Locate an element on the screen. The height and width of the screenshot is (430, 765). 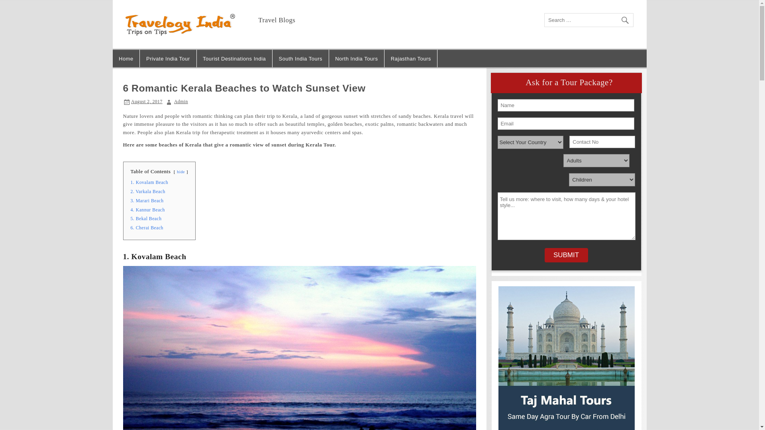
Tourist Destinations India is located at coordinates (234, 58).